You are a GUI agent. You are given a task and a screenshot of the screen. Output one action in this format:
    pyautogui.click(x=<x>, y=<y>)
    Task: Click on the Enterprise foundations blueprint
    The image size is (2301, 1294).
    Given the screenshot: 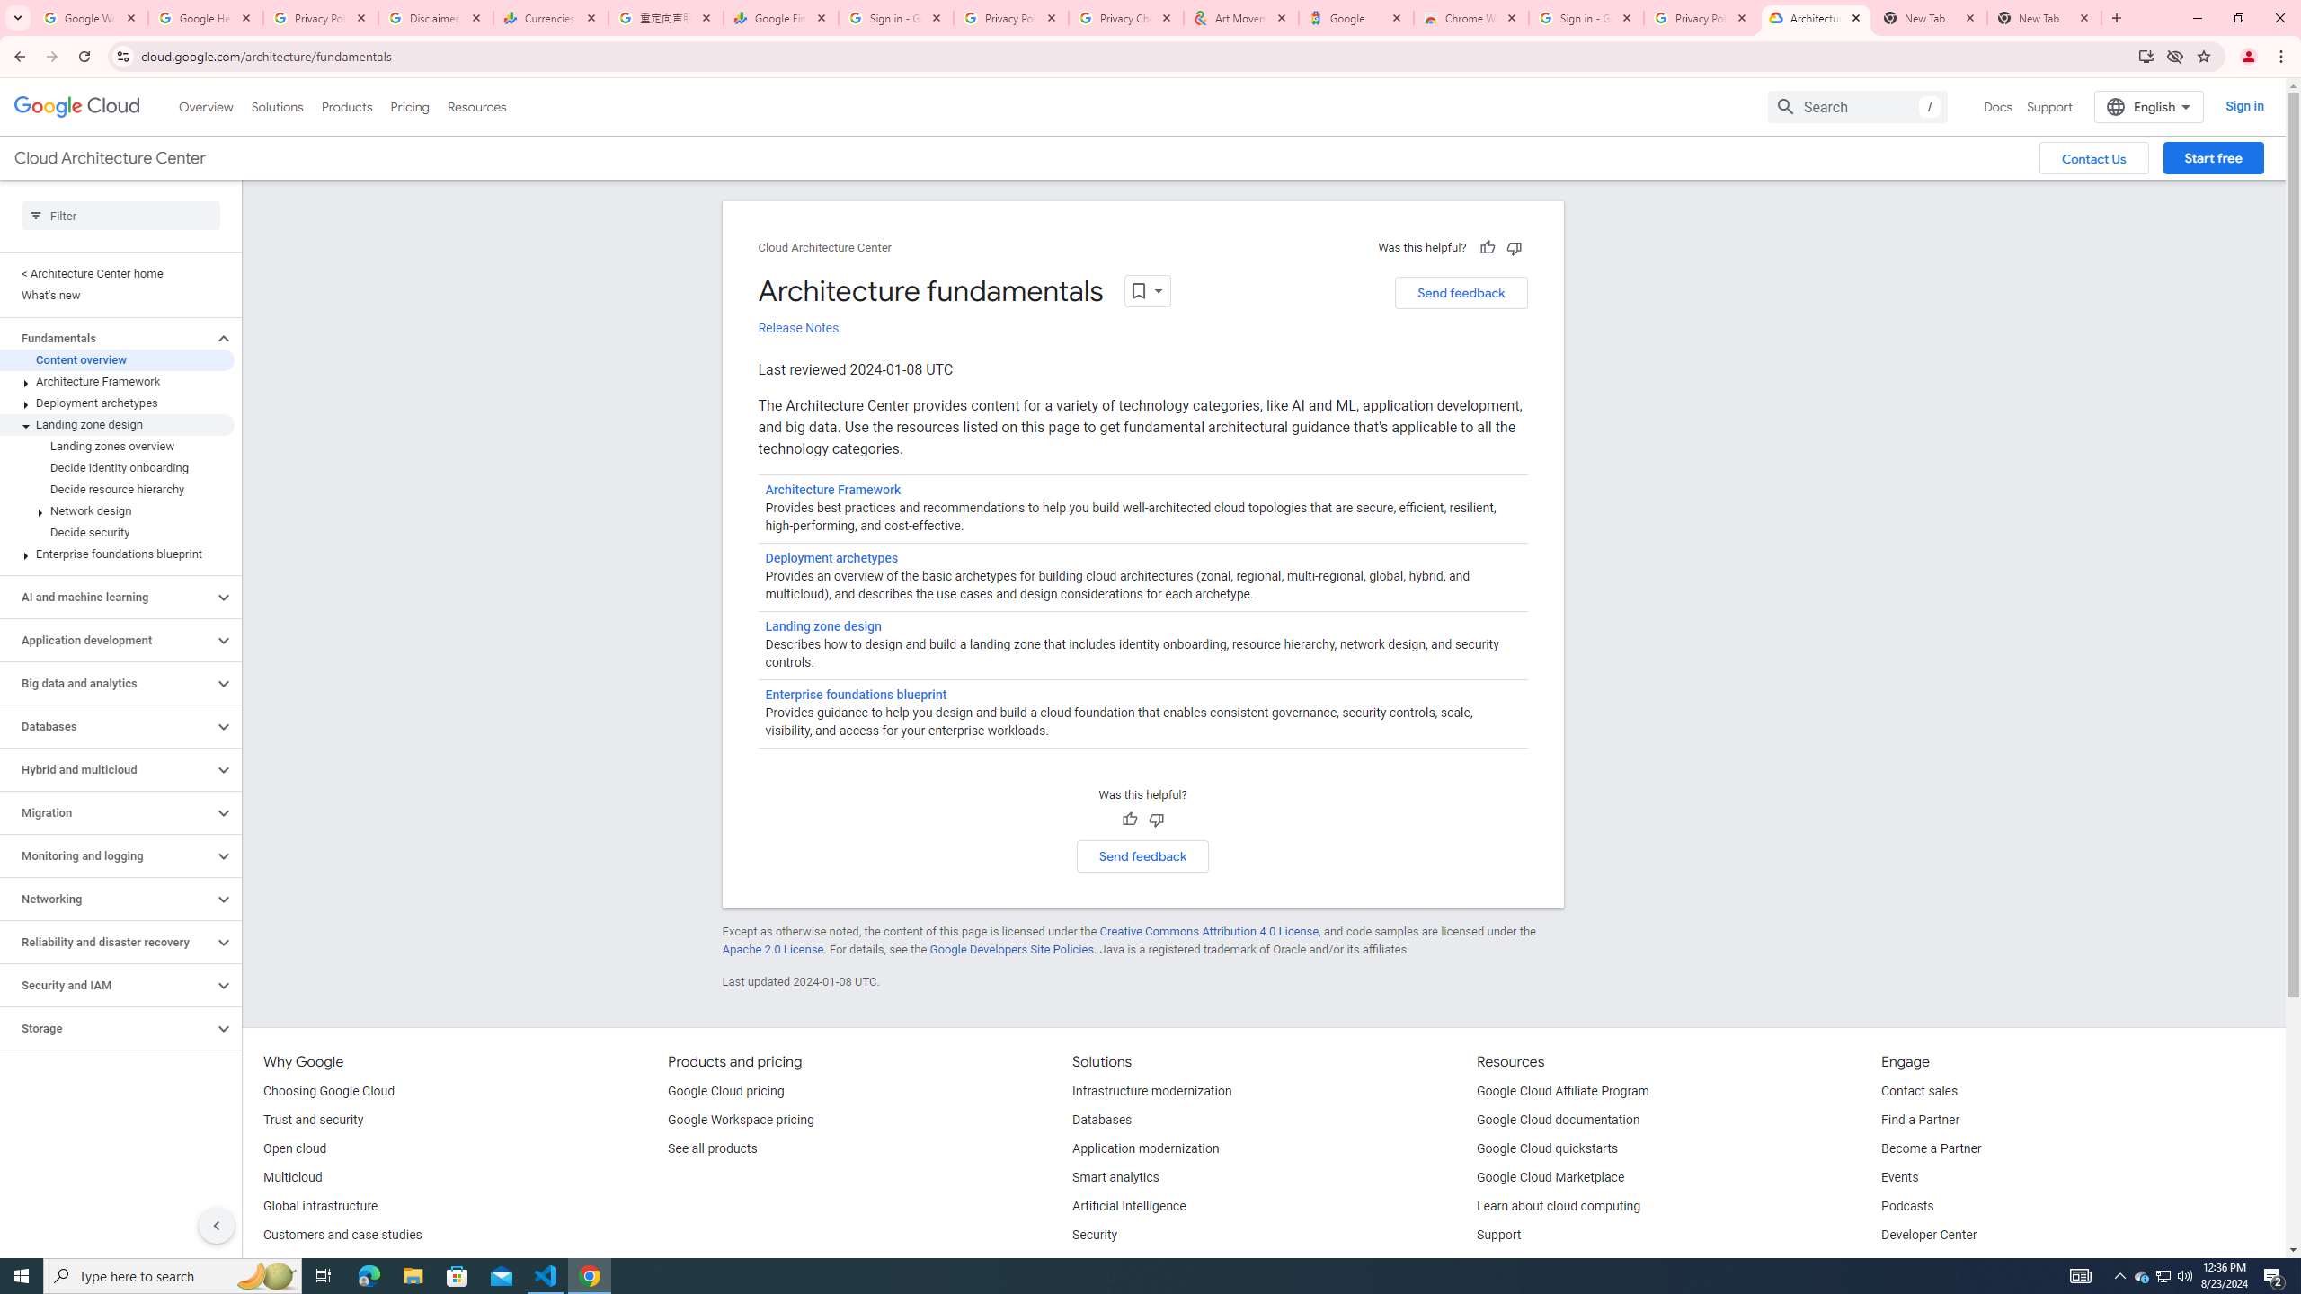 What is the action you would take?
    pyautogui.click(x=117, y=554)
    